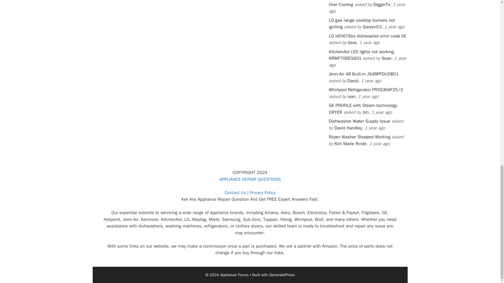  Describe the element at coordinates (372, 27) in the screenshot. I see `Garysn53` at that location.